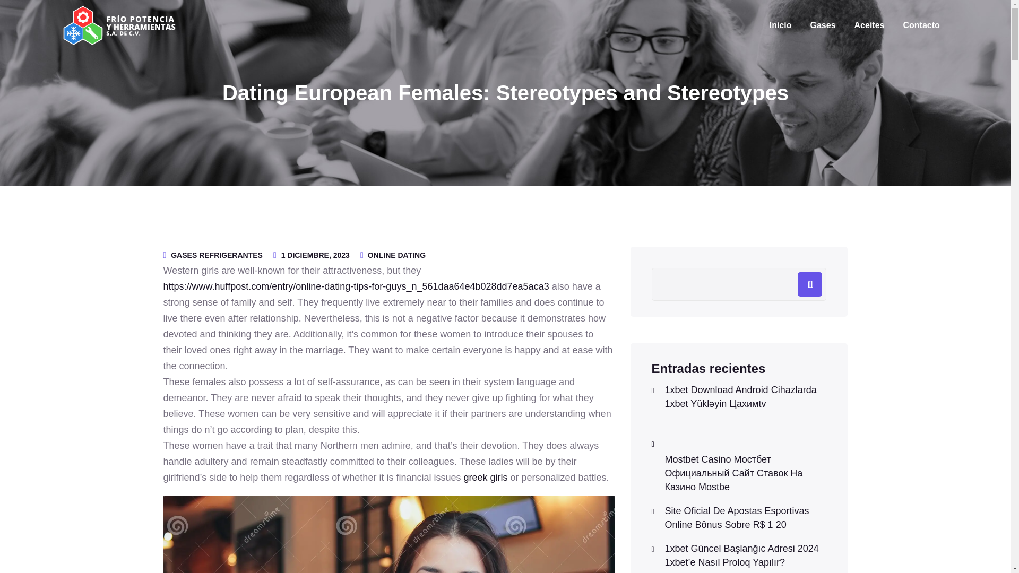  I want to click on ONLINE DATING, so click(397, 255).